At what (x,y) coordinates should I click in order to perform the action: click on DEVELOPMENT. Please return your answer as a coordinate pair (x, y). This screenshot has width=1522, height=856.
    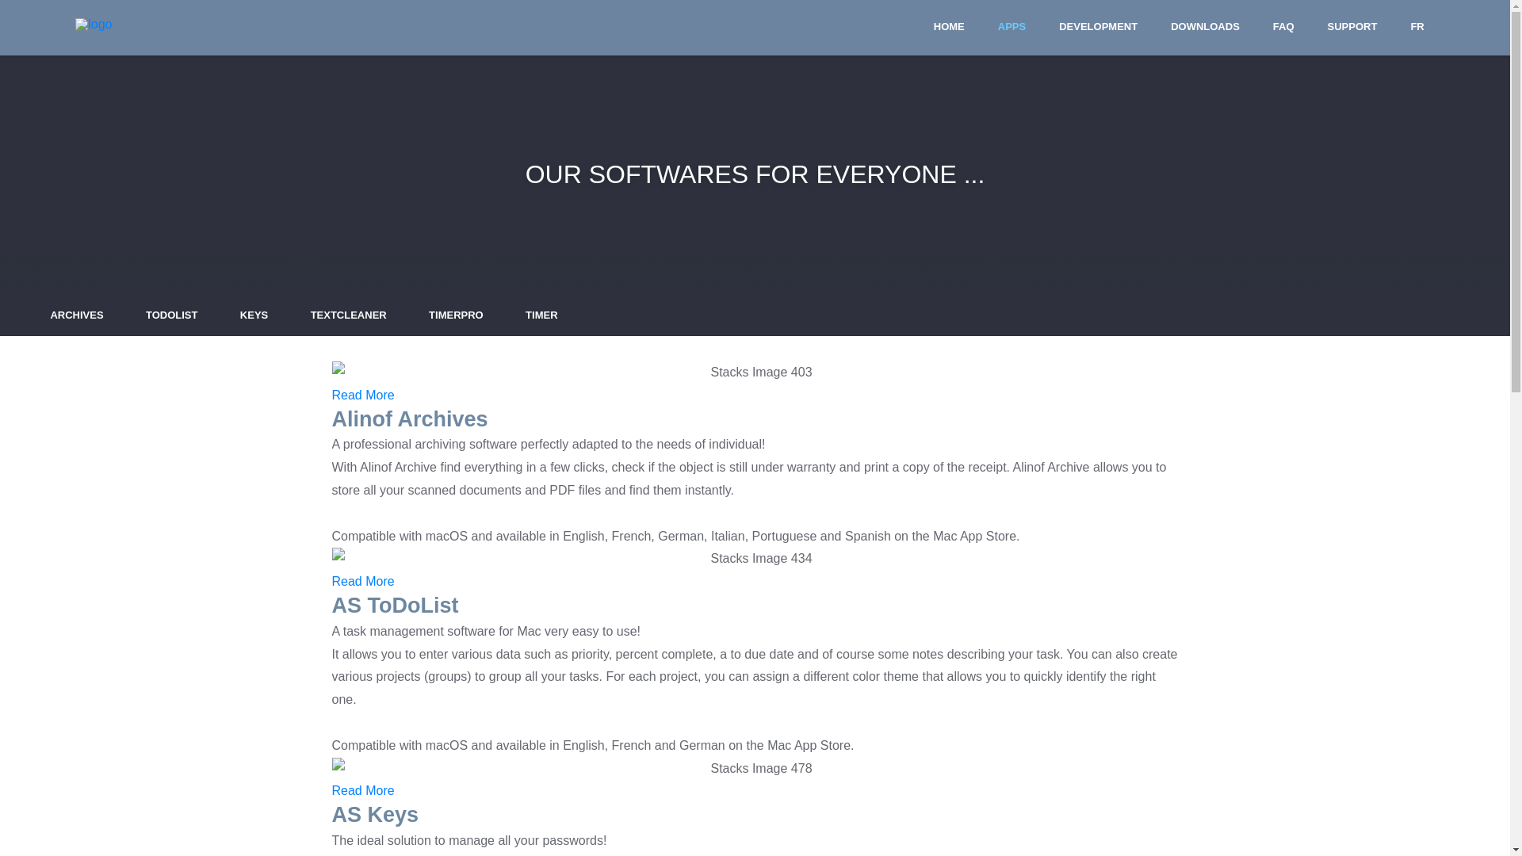
    Looking at the image, I should click on (1099, 27).